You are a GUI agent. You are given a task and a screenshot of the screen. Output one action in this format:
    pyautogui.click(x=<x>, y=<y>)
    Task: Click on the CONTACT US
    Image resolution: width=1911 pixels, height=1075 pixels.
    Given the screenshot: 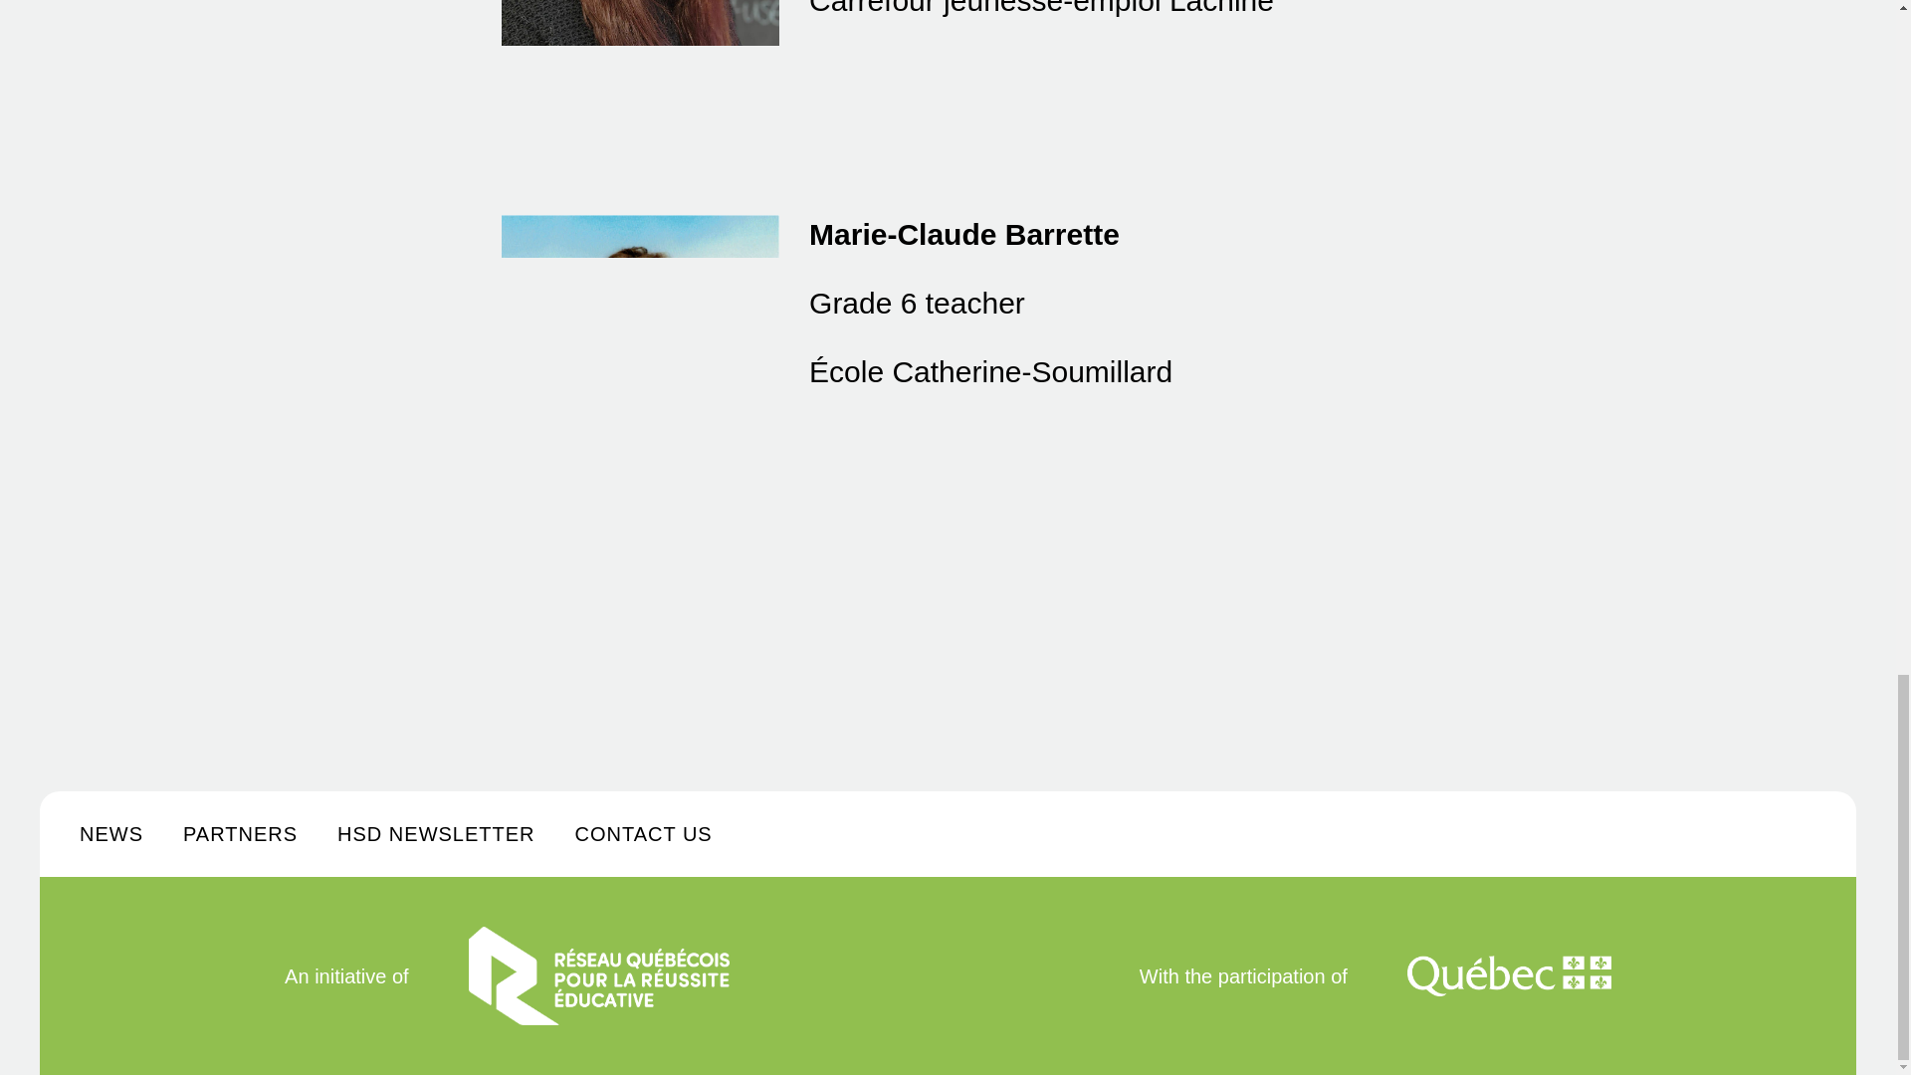 What is the action you would take?
    pyautogui.click(x=643, y=833)
    